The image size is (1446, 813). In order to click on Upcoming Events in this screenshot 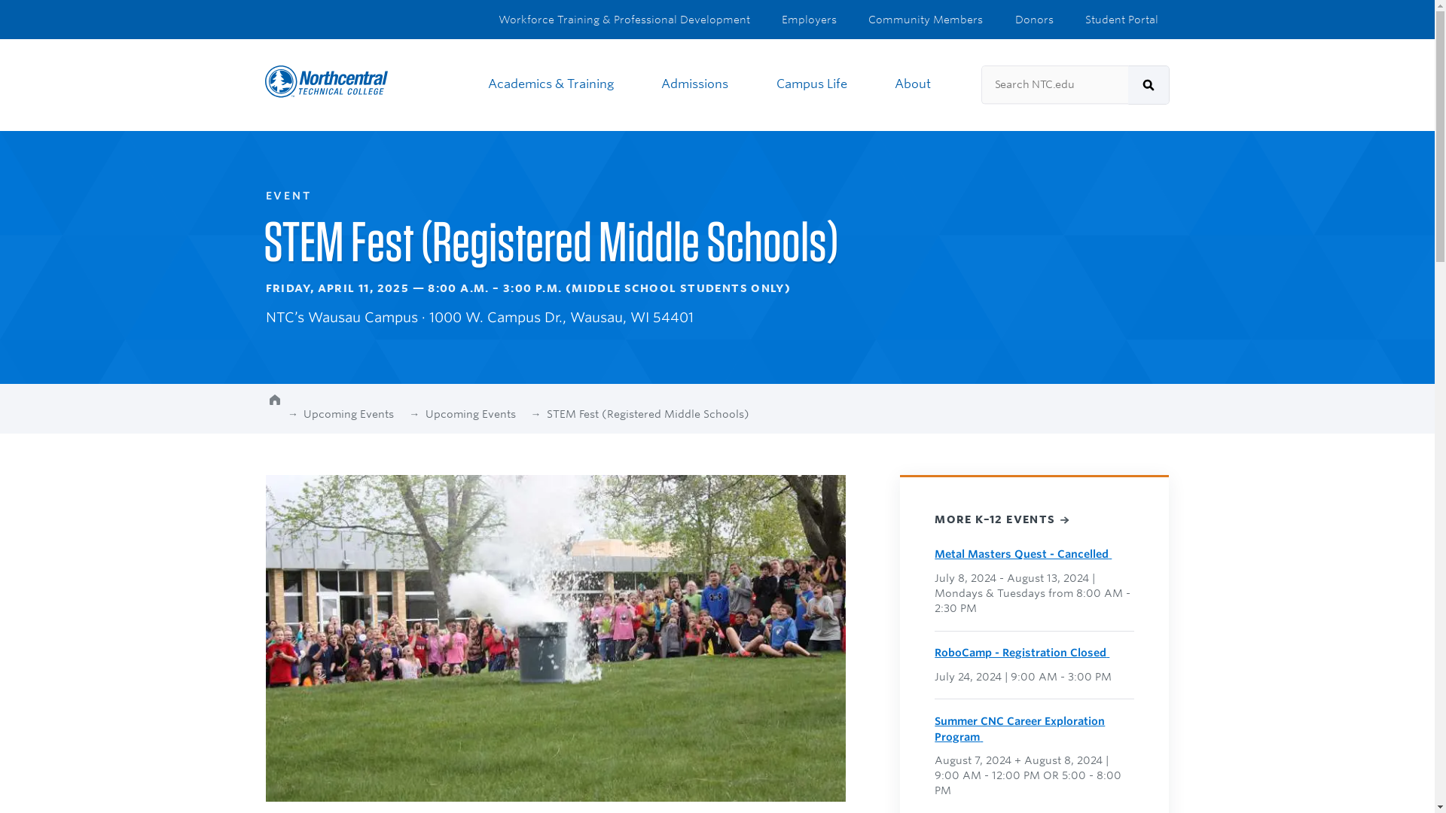, I will do `click(354, 414)`.